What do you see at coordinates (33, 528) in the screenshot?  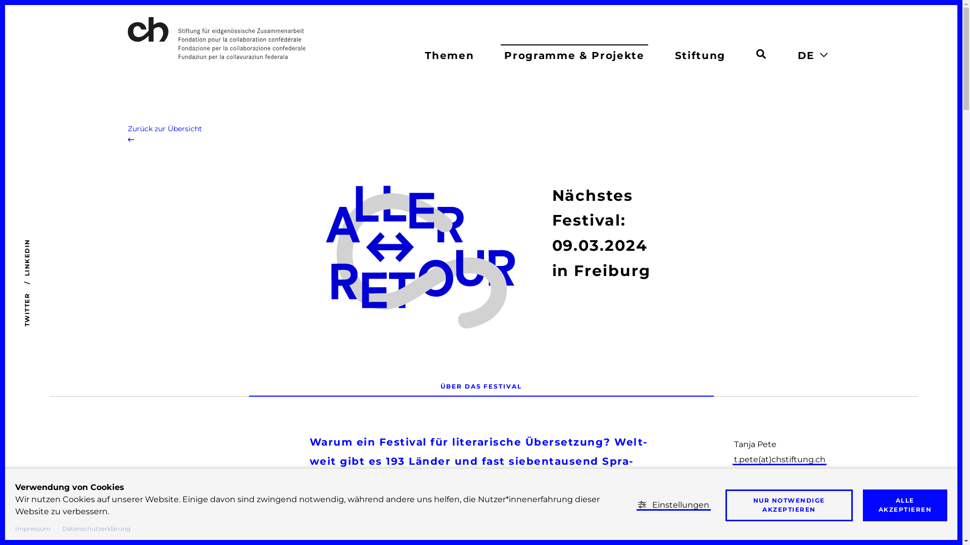 I see `Impressum` at bounding box center [33, 528].